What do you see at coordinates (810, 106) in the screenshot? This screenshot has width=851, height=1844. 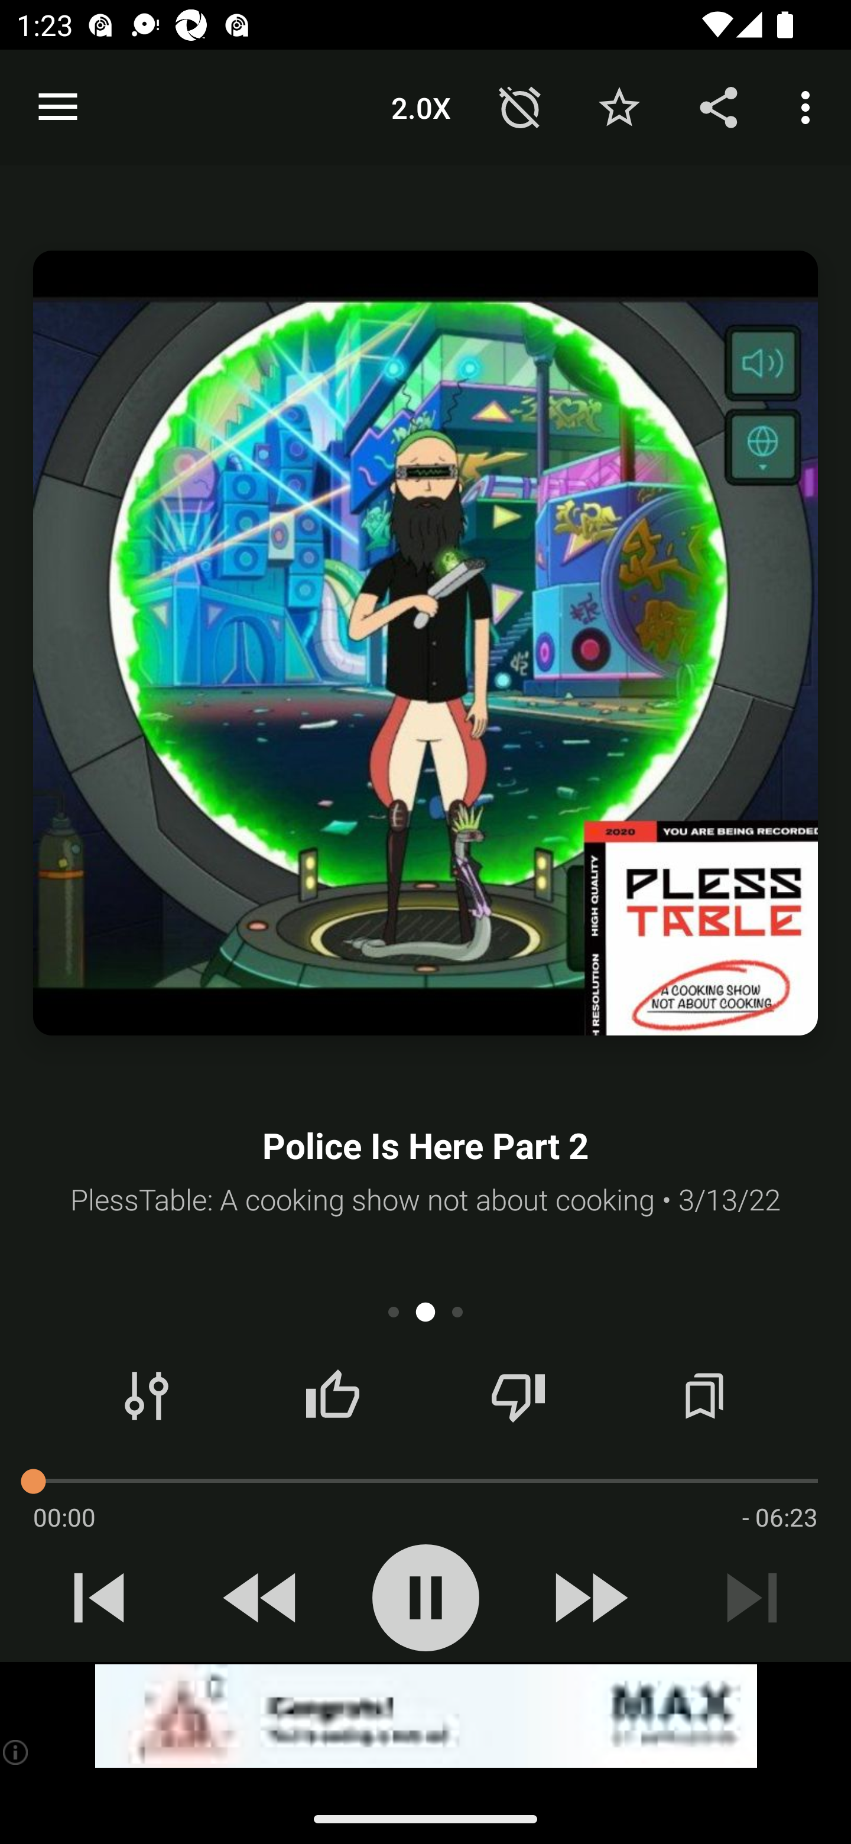 I see `More options` at bounding box center [810, 106].